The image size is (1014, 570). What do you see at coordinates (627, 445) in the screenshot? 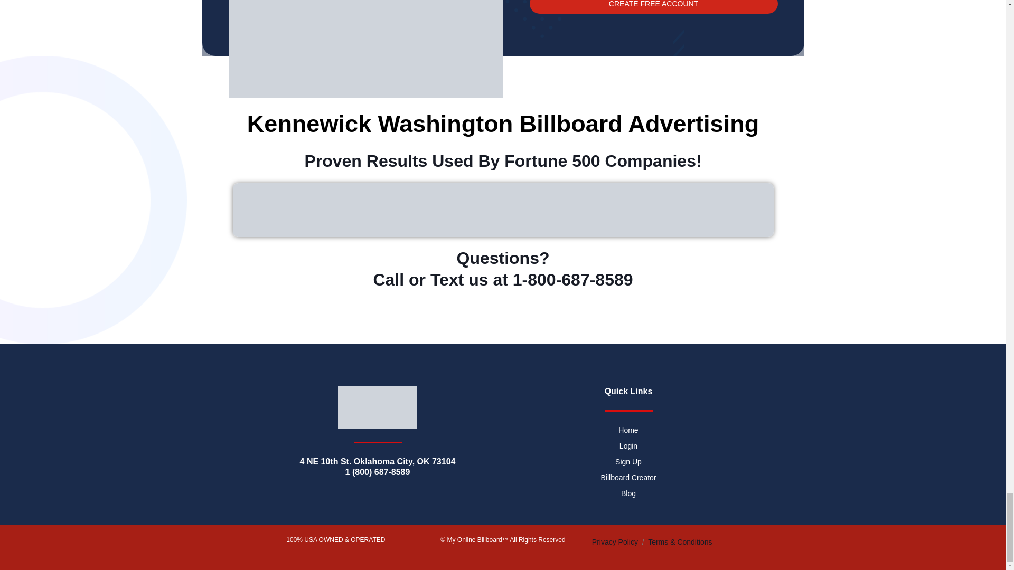
I see `Login` at bounding box center [627, 445].